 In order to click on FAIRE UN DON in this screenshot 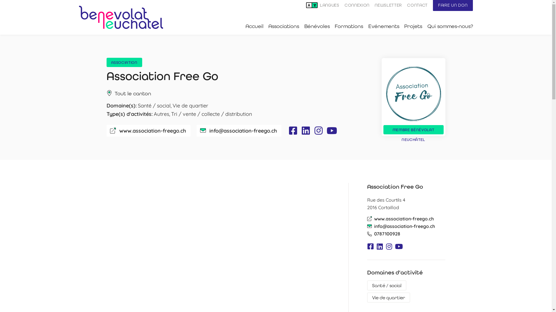, I will do `click(453, 5)`.